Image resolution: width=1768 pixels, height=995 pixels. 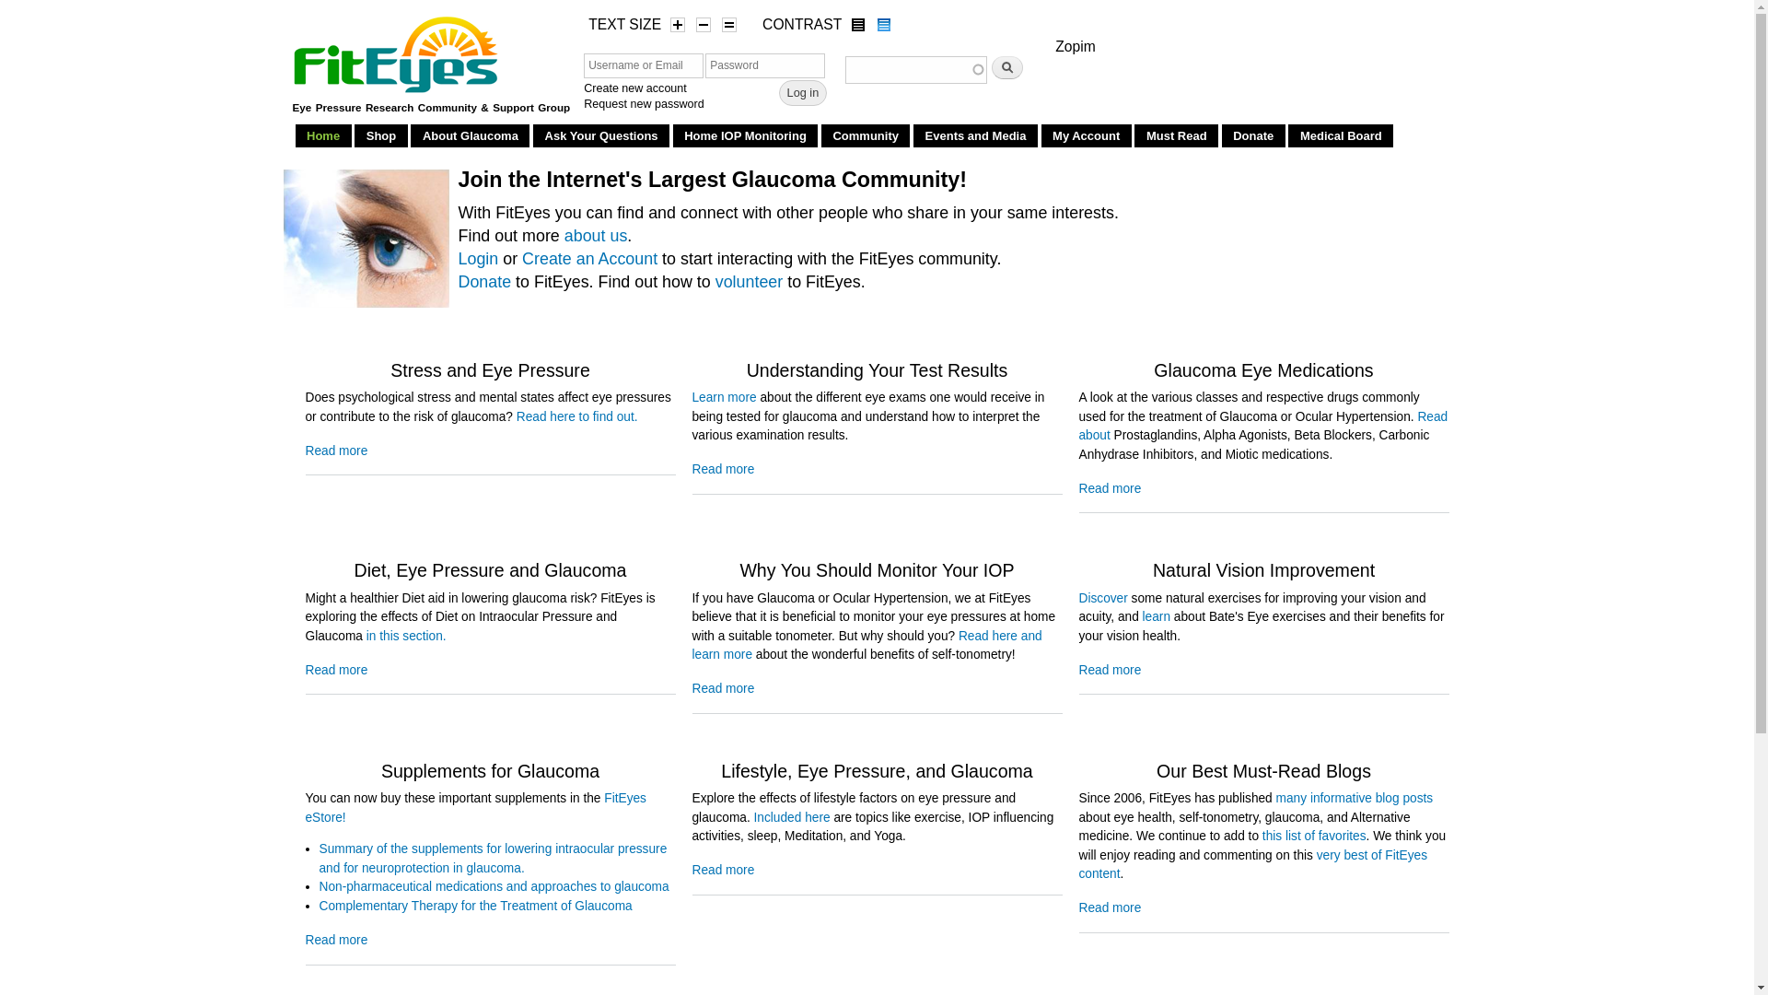 What do you see at coordinates (803, 92) in the screenshot?
I see `Log in` at bounding box center [803, 92].